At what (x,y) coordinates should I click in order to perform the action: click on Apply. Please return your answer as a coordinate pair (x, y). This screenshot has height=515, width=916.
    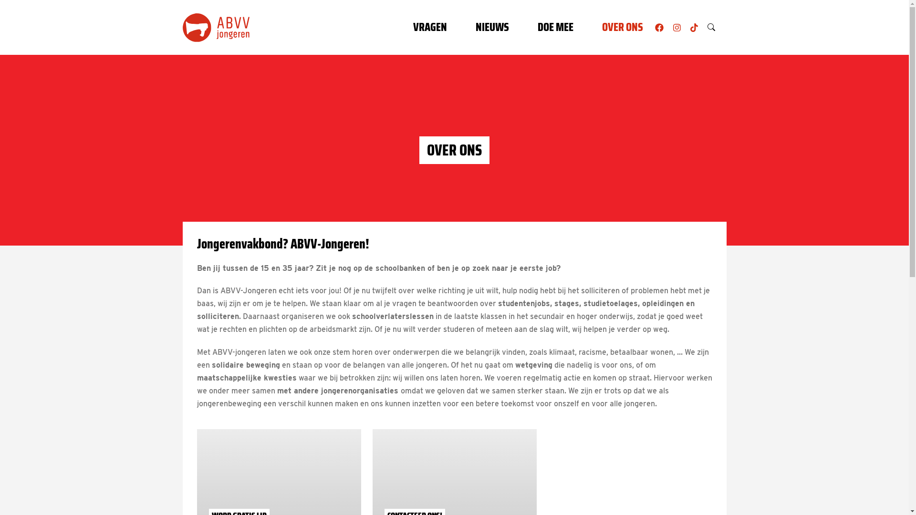
    Looking at the image, I should click on (711, 27).